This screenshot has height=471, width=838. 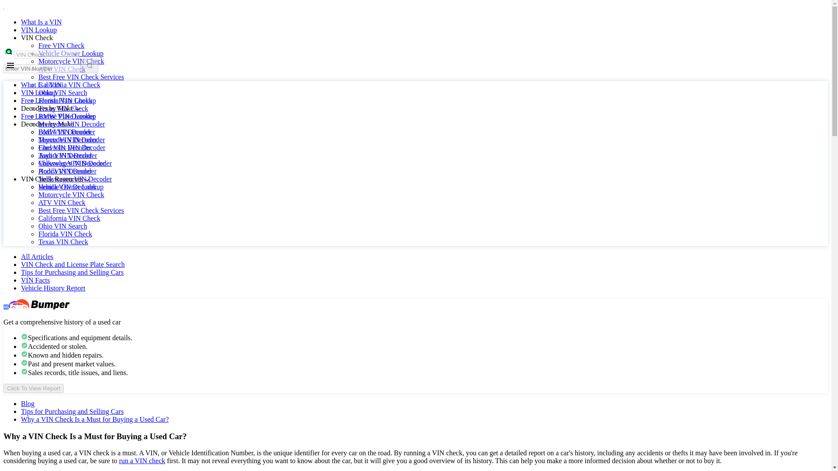 What do you see at coordinates (81, 77) in the screenshot?
I see `Best Free VIN Check Services` at bounding box center [81, 77].